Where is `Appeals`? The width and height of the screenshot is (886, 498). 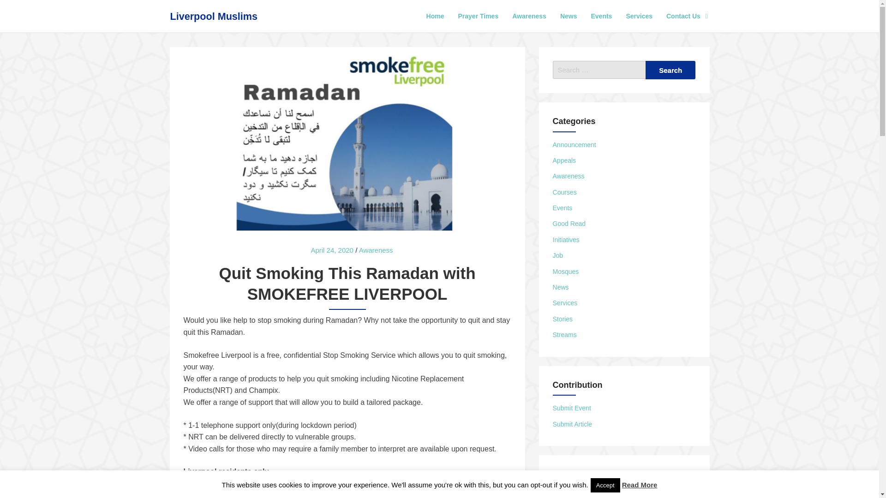
Appeals is located at coordinates (565, 160).